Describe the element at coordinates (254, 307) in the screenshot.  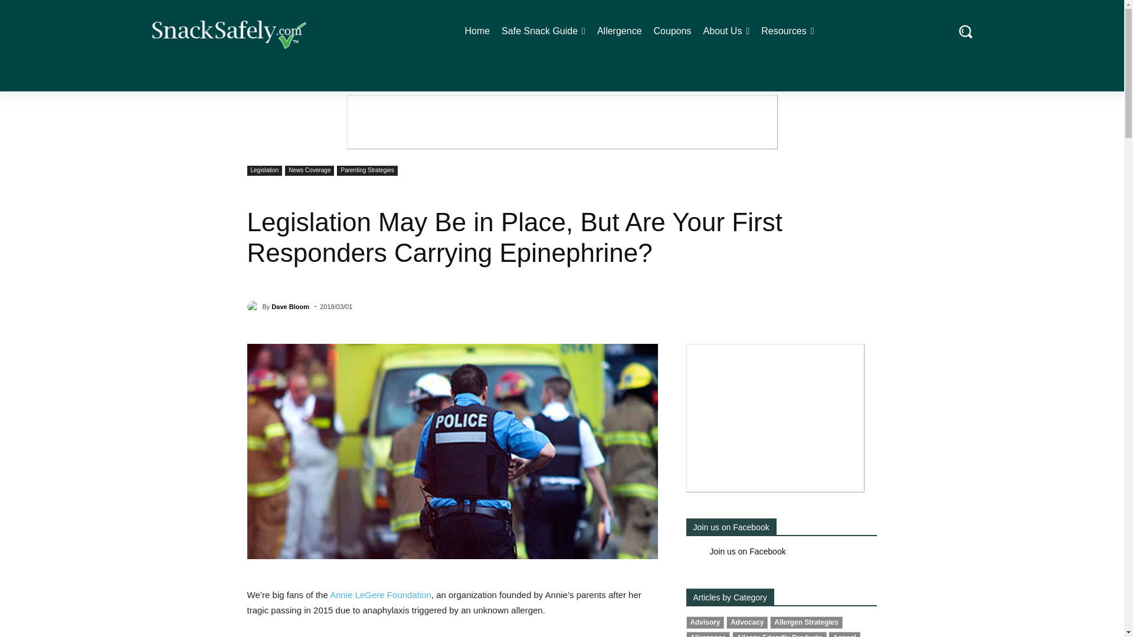
I see `Dave Bloom` at that location.